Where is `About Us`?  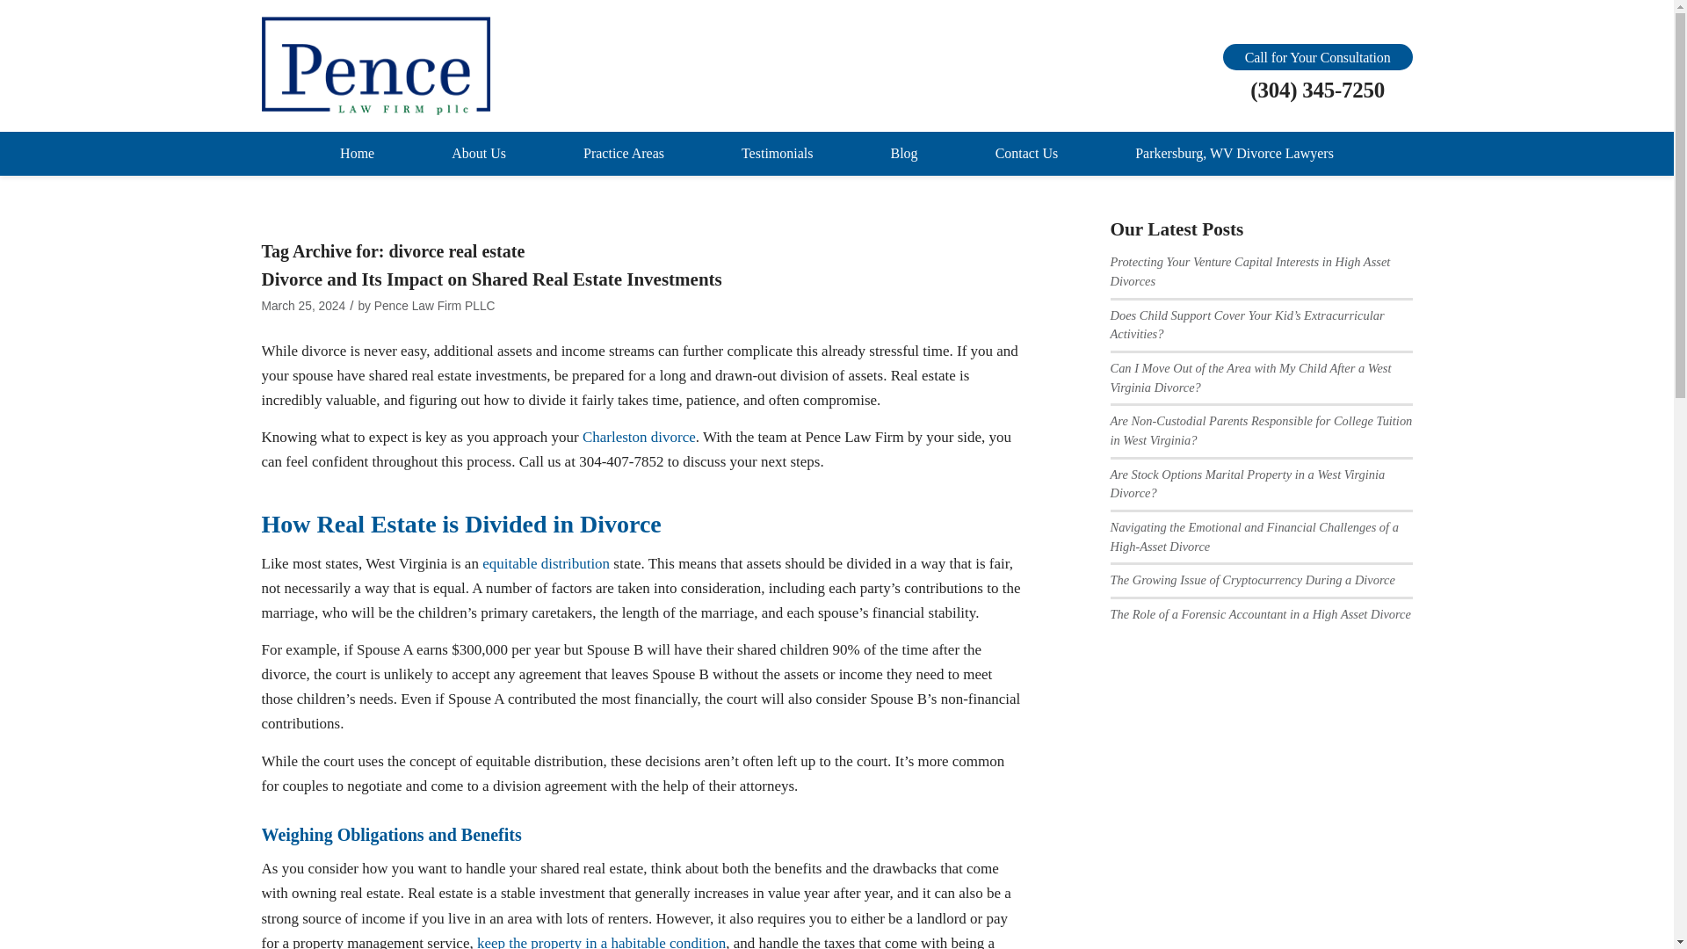 About Us is located at coordinates (479, 153).